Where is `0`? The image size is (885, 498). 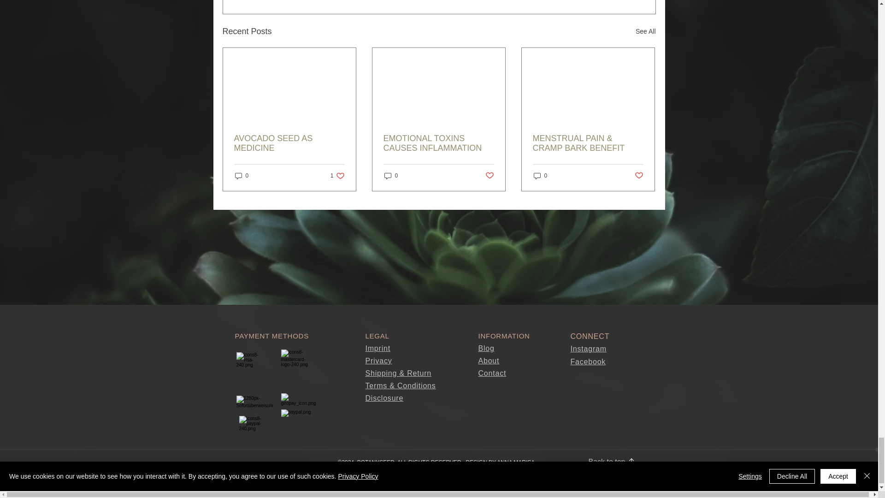 0 is located at coordinates (645, 31).